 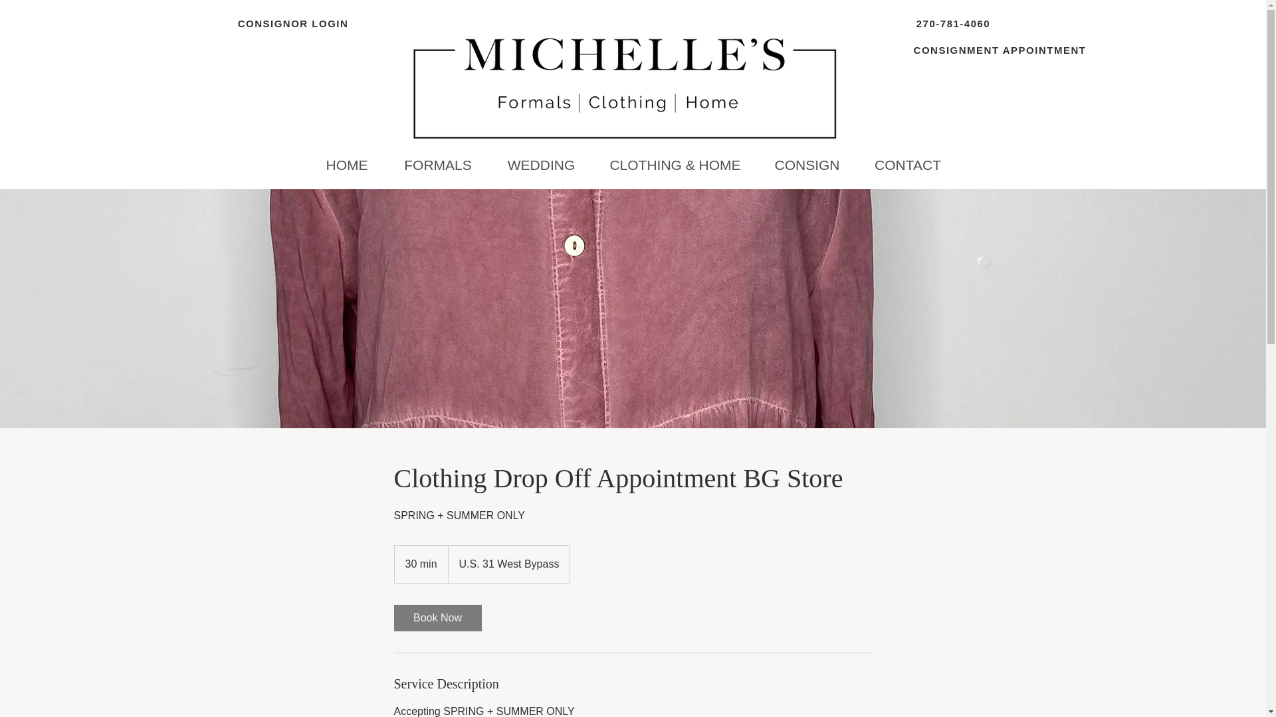 I want to click on CONSIGNMENT APPOINTMENT, so click(x=1001, y=50).